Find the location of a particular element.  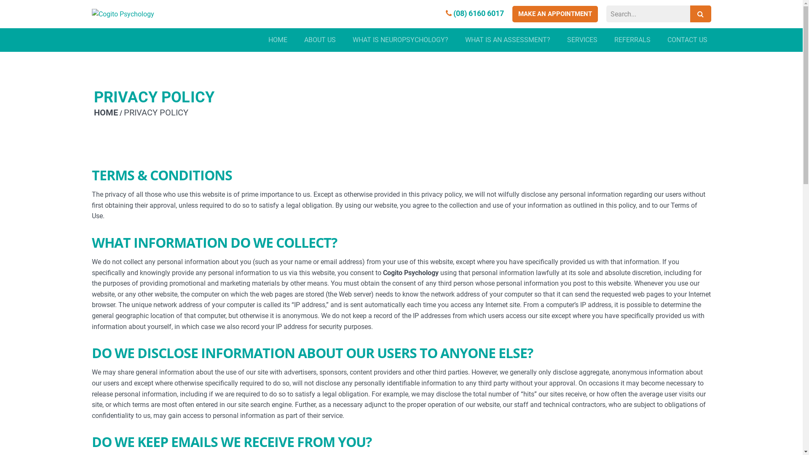

HOME is located at coordinates (105, 112).